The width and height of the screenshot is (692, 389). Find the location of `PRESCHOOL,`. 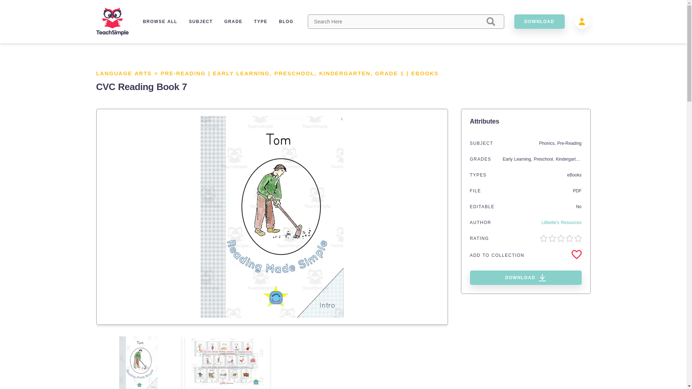

PRESCHOOL, is located at coordinates (296, 73).